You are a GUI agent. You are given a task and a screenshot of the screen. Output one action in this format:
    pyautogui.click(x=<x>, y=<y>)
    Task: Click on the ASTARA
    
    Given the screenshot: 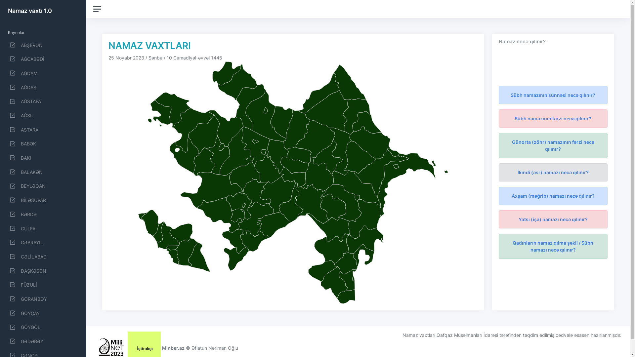 What is the action you would take?
    pyautogui.click(x=43, y=130)
    